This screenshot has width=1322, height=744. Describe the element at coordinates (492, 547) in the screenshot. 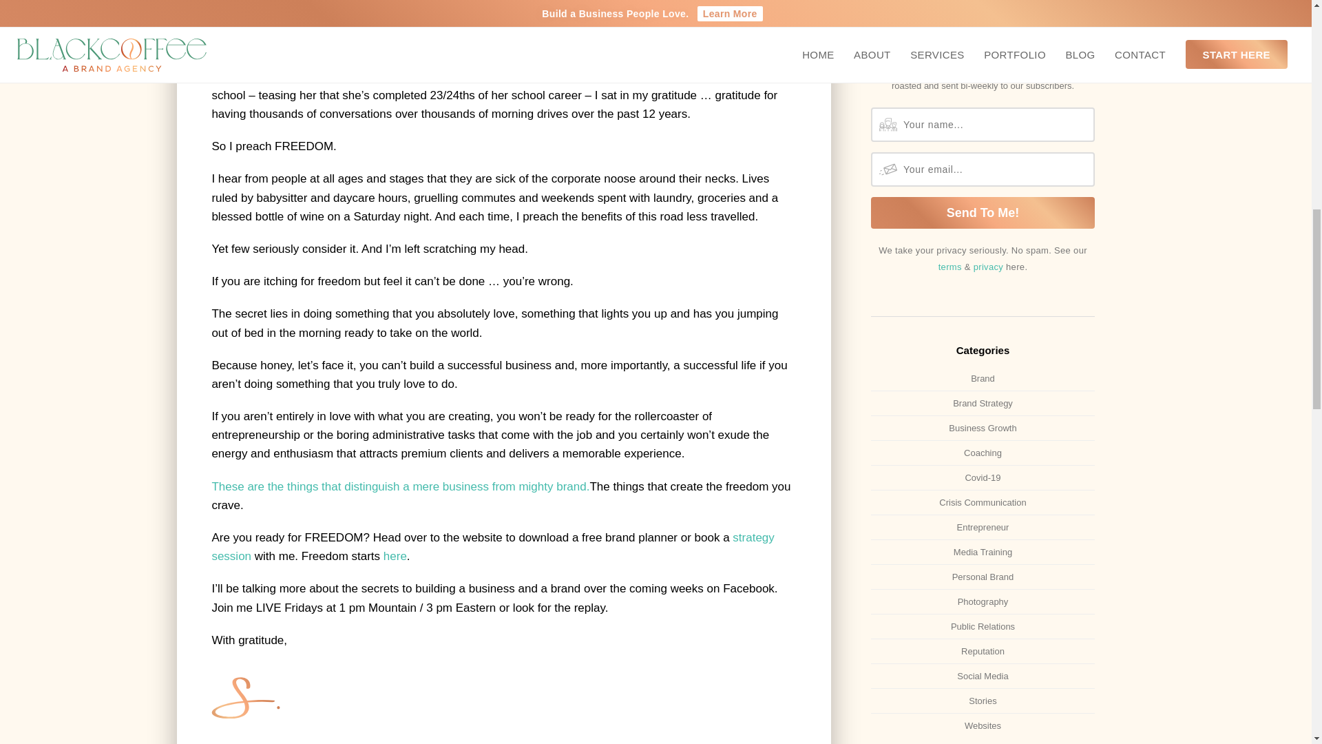

I see `strategy session` at that location.